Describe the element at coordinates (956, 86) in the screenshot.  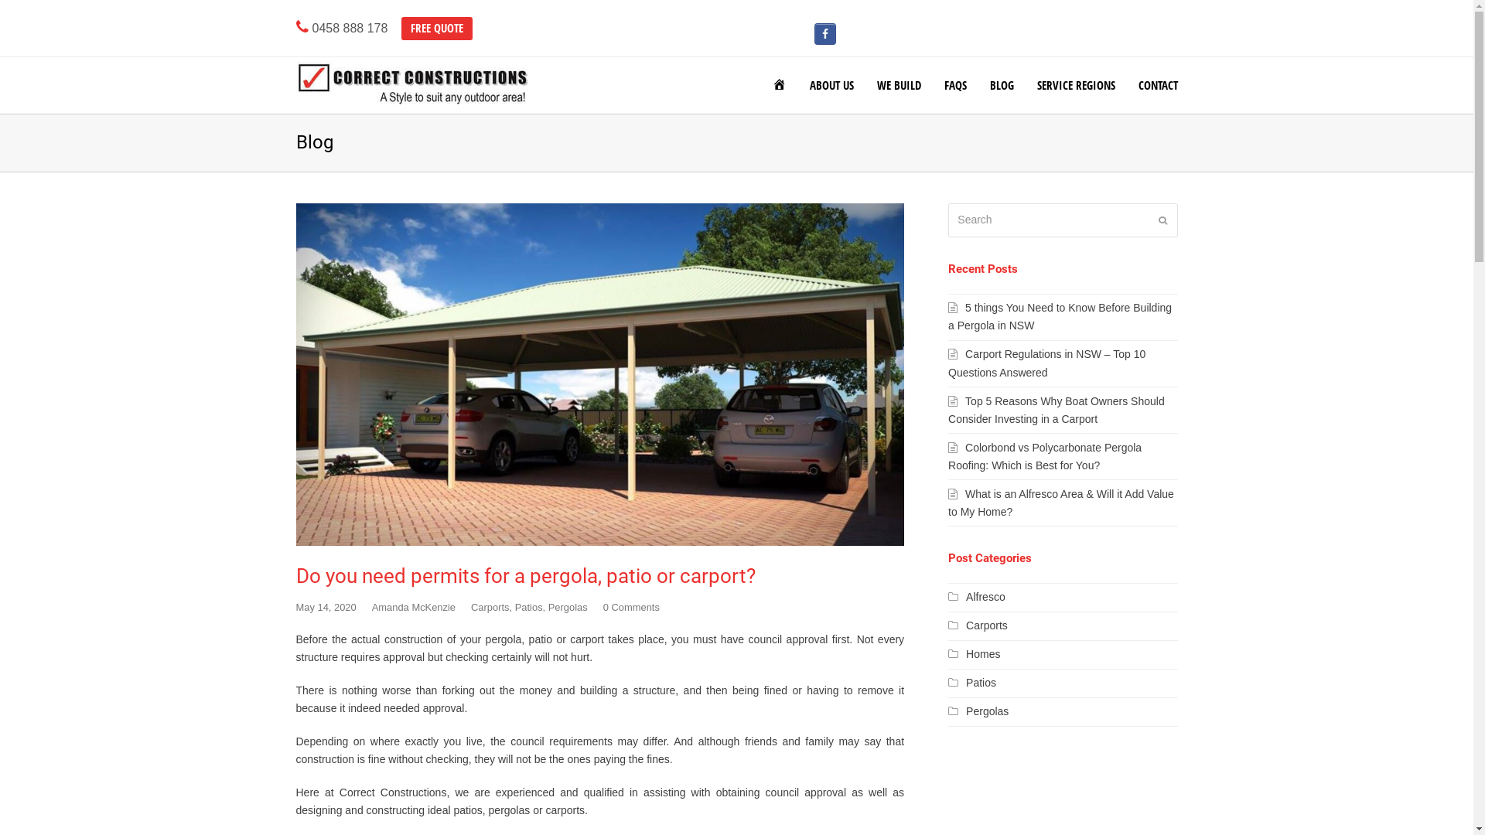
I see `FAQS` at that location.